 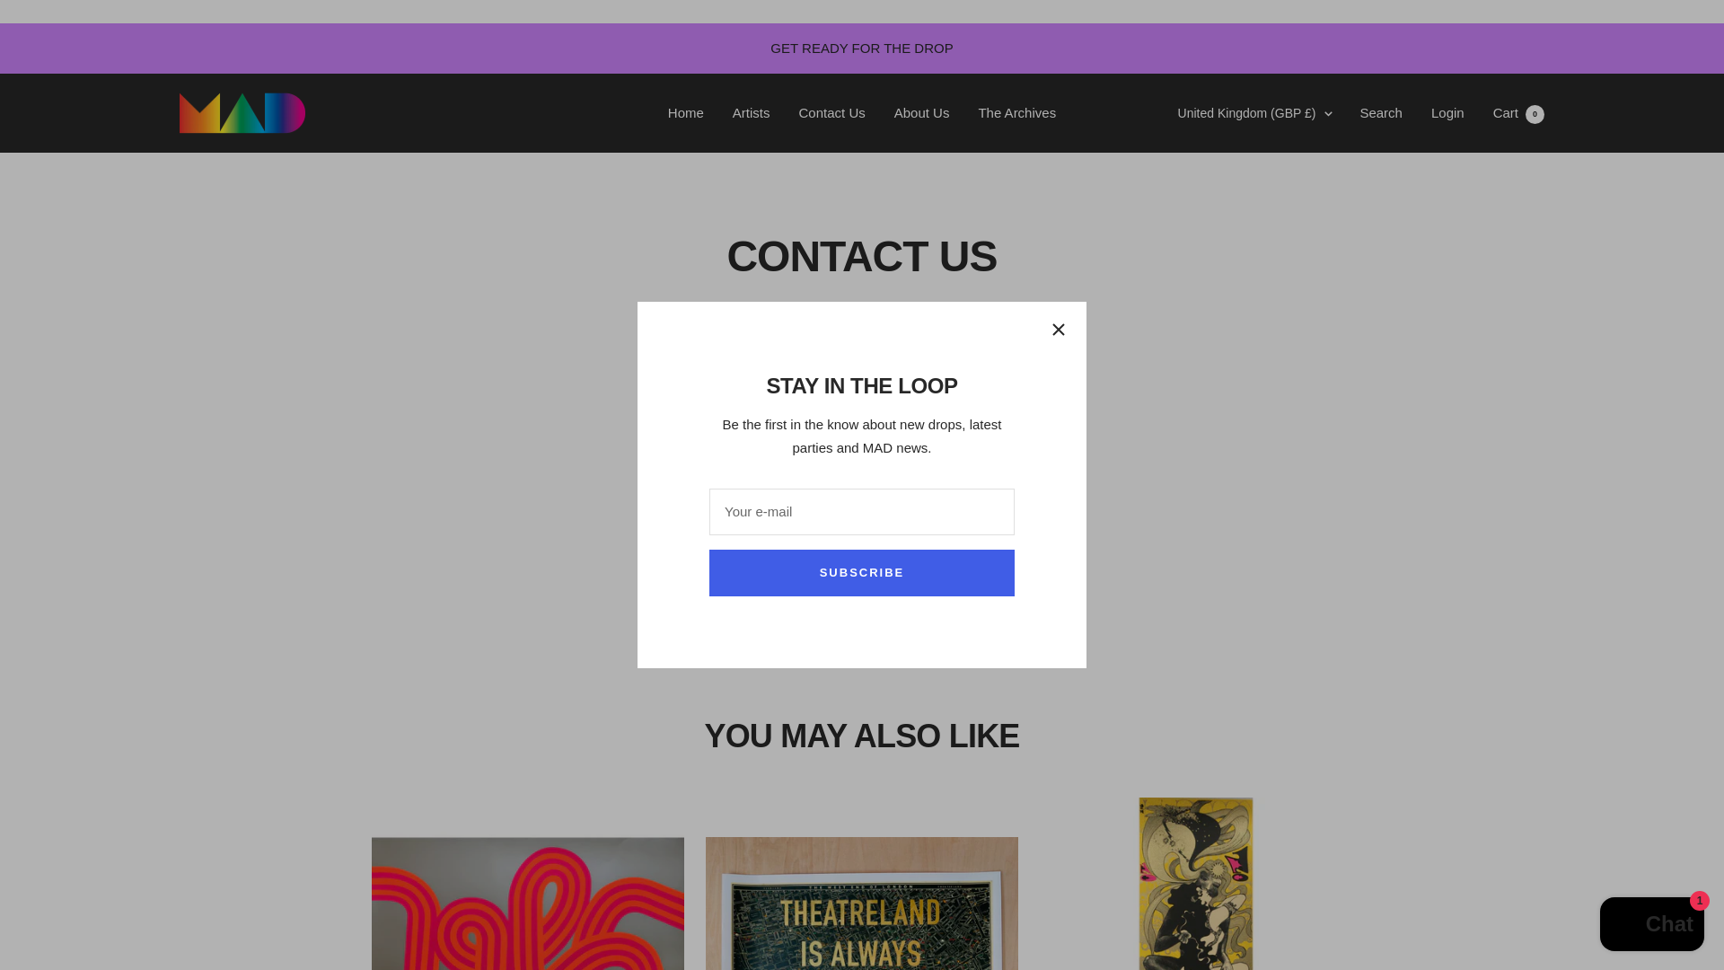 I want to click on Artists, so click(x=752, y=113).